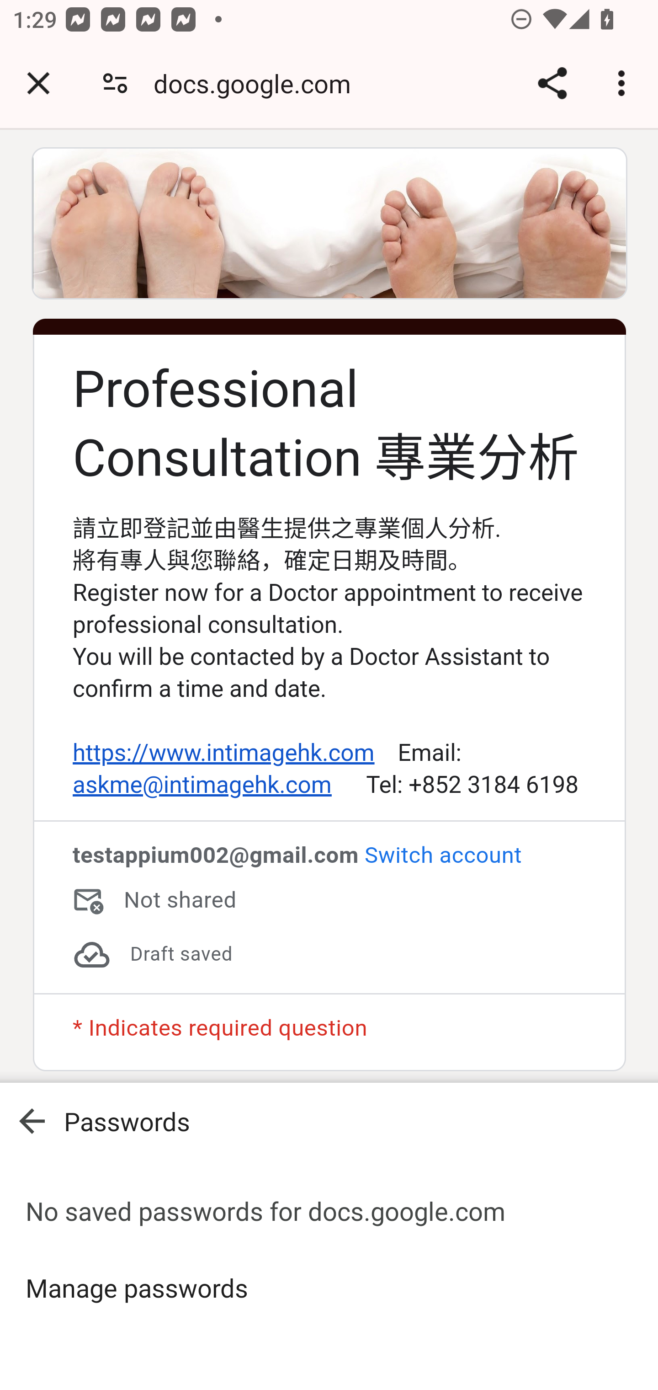 The image size is (658, 1390). What do you see at coordinates (259, 83) in the screenshot?
I see `docs.google.com` at bounding box center [259, 83].